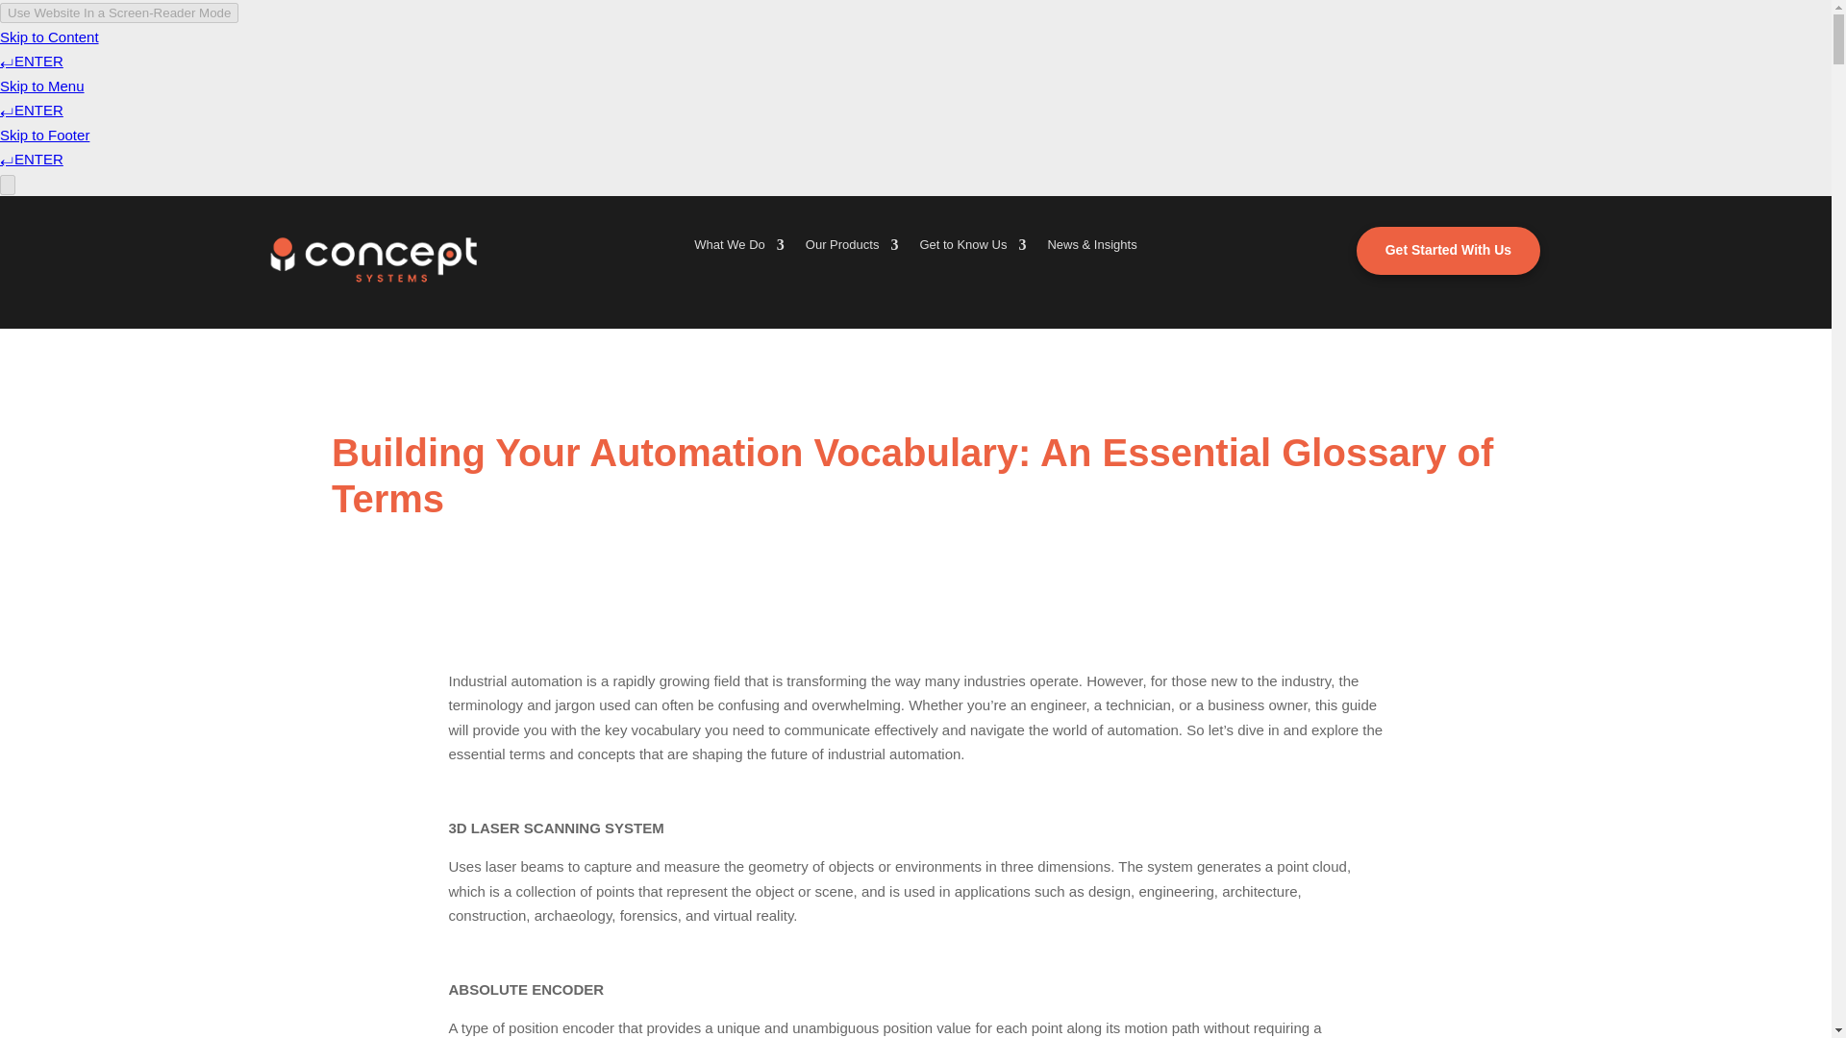  What do you see at coordinates (738, 249) in the screenshot?
I see `What We Do` at bounding box center [738, 249].